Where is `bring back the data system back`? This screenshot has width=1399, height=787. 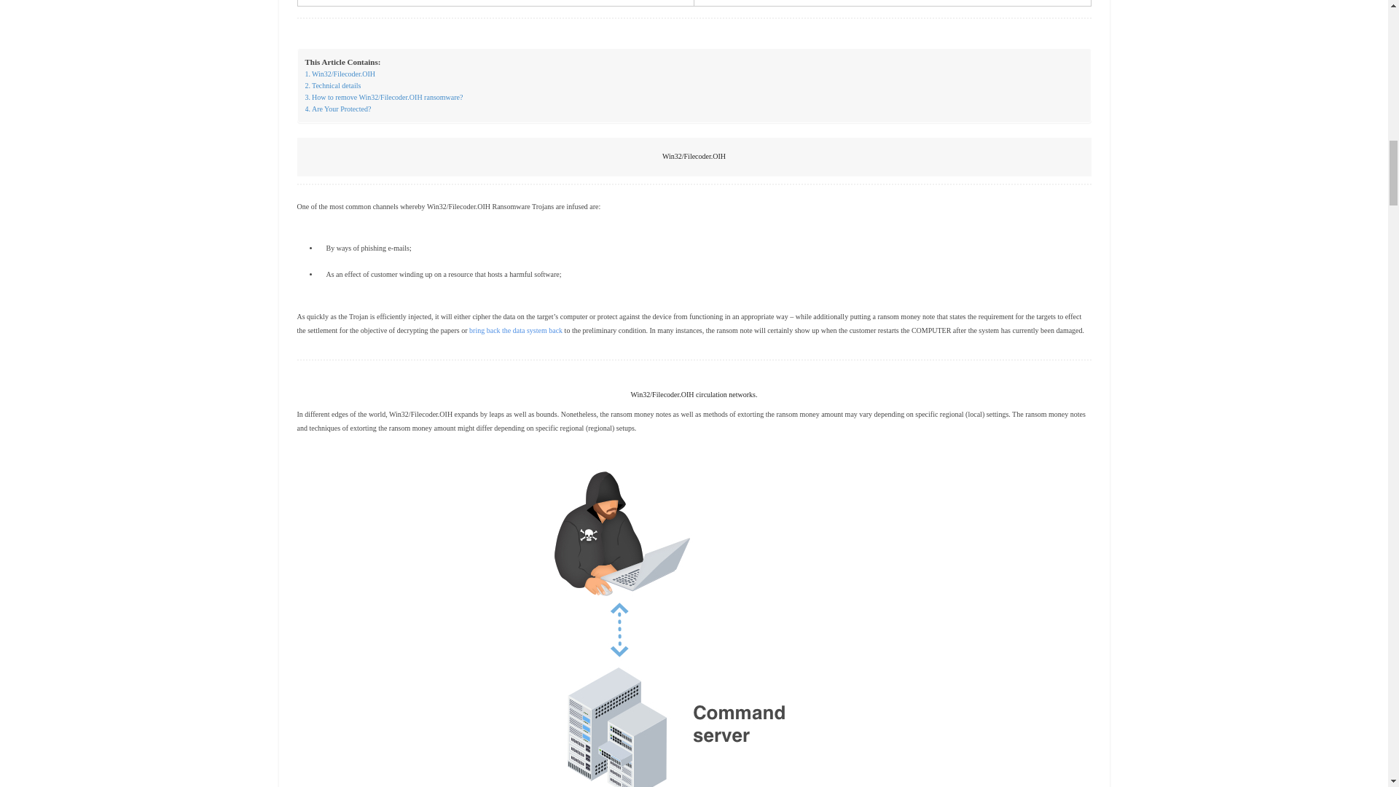
bring back the data system back is located at coordinates (515, 331).